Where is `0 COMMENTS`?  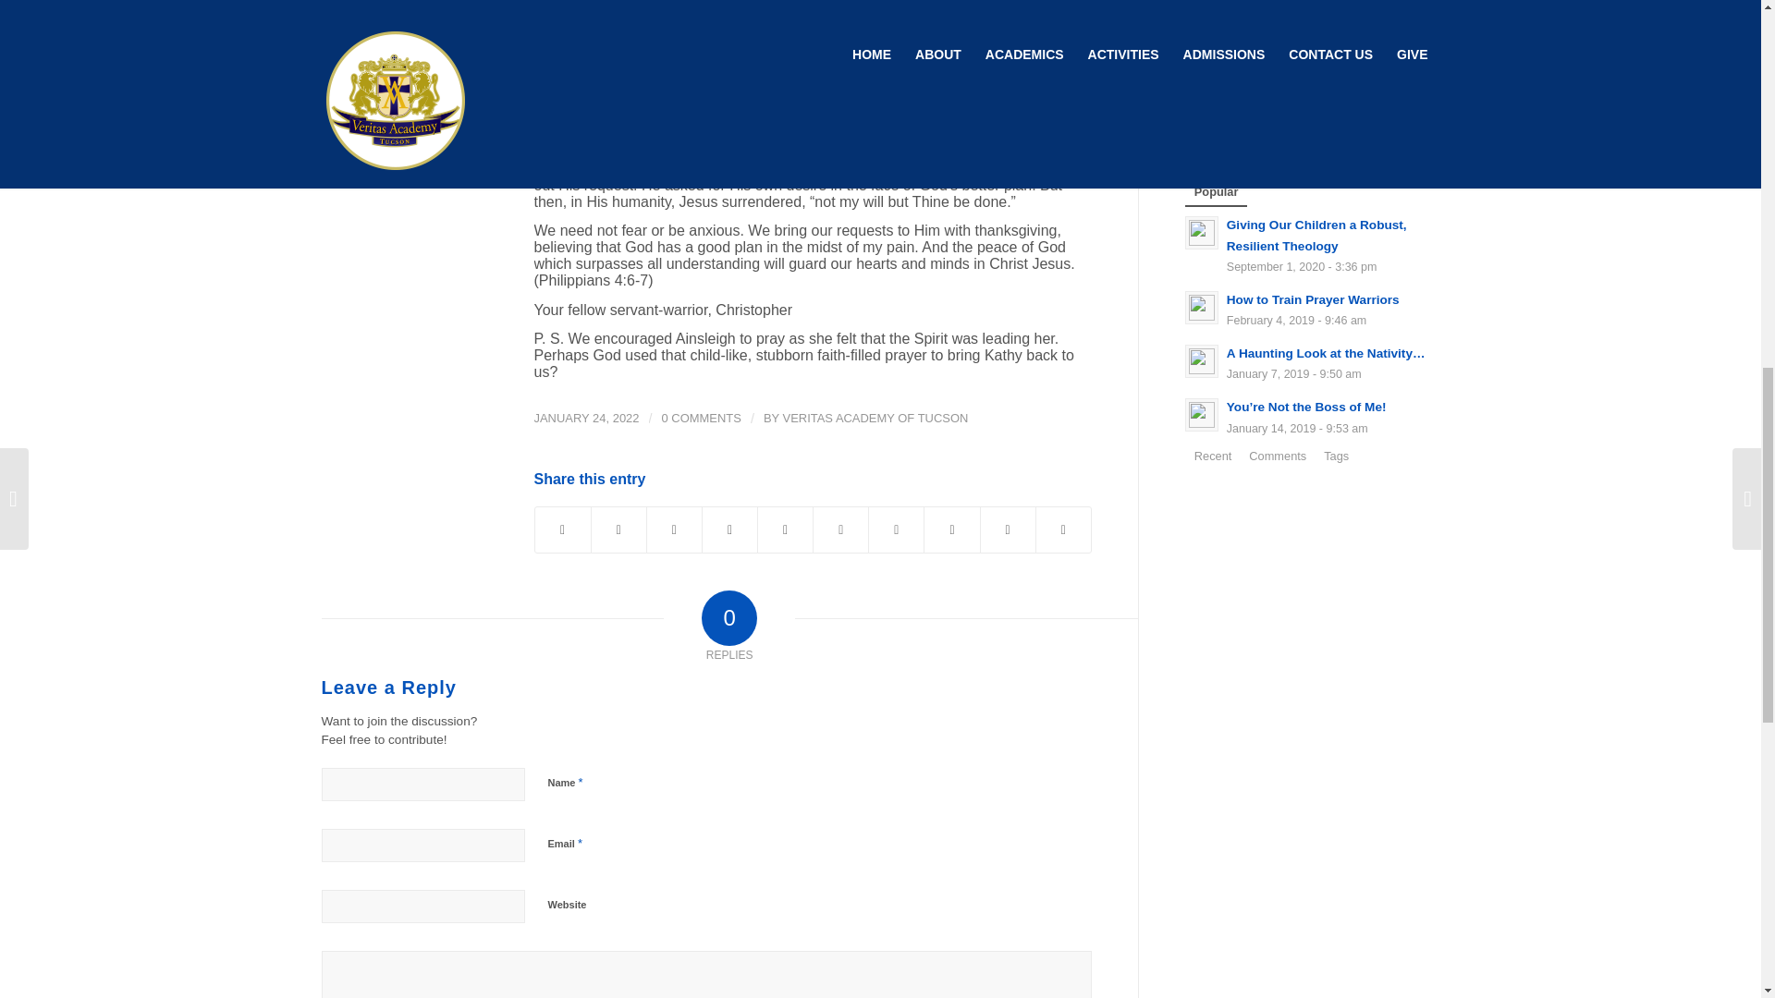 0 COMMENTS is located at coordinates (702, 418).